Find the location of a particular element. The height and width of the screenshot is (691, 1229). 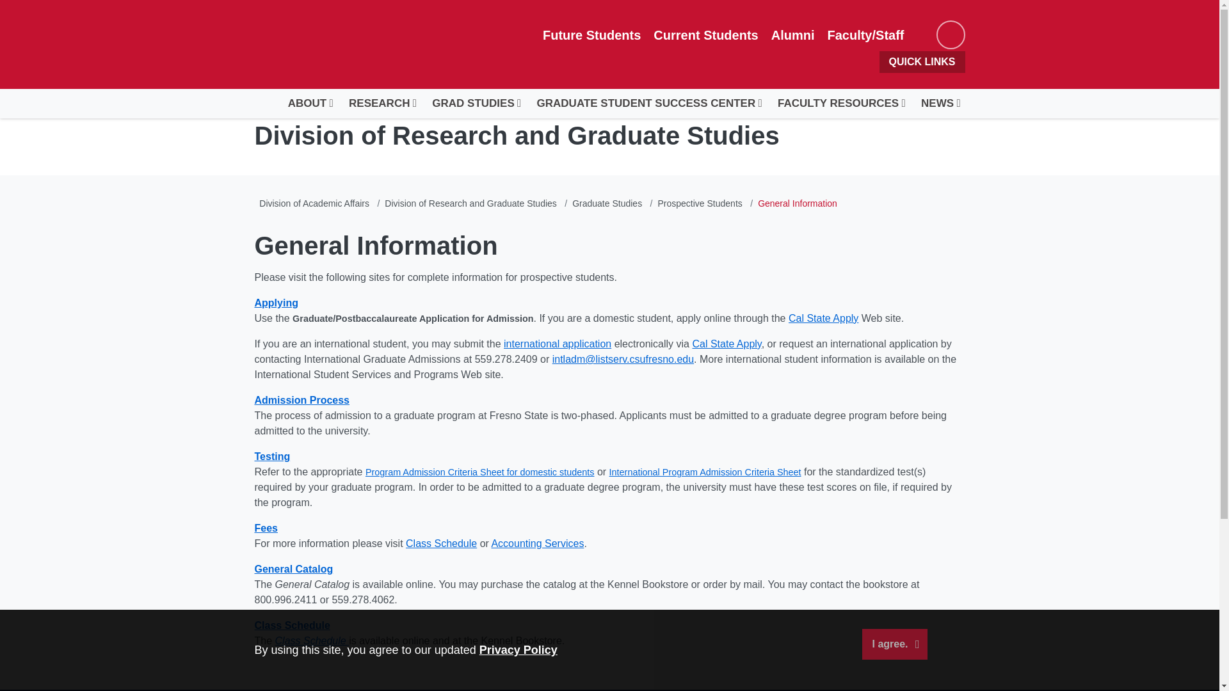

I agree. is located at coordinates (894, 644).